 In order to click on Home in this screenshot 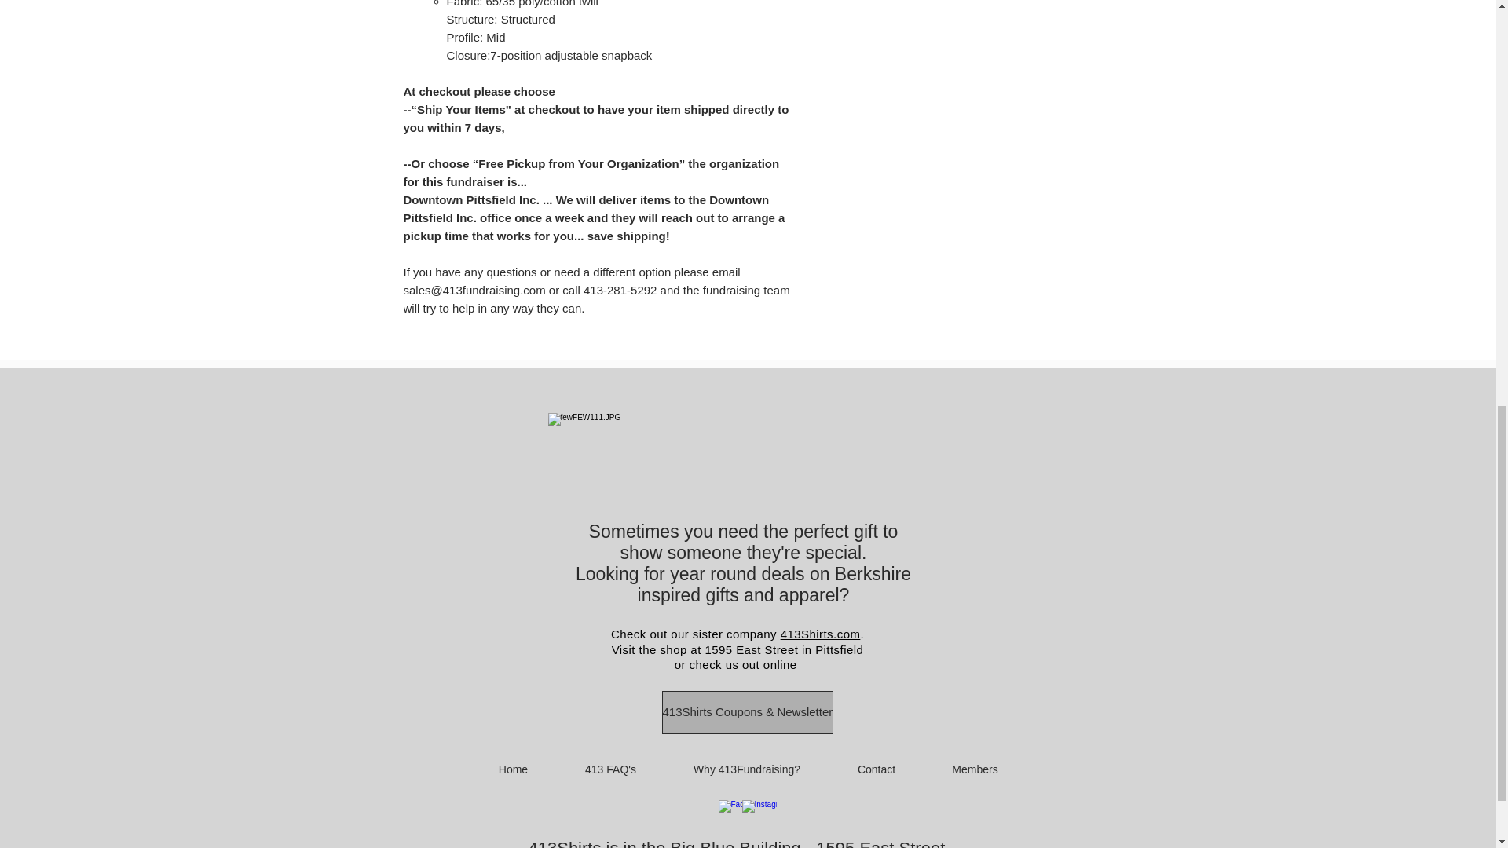, I will do `click(512, 769)`.